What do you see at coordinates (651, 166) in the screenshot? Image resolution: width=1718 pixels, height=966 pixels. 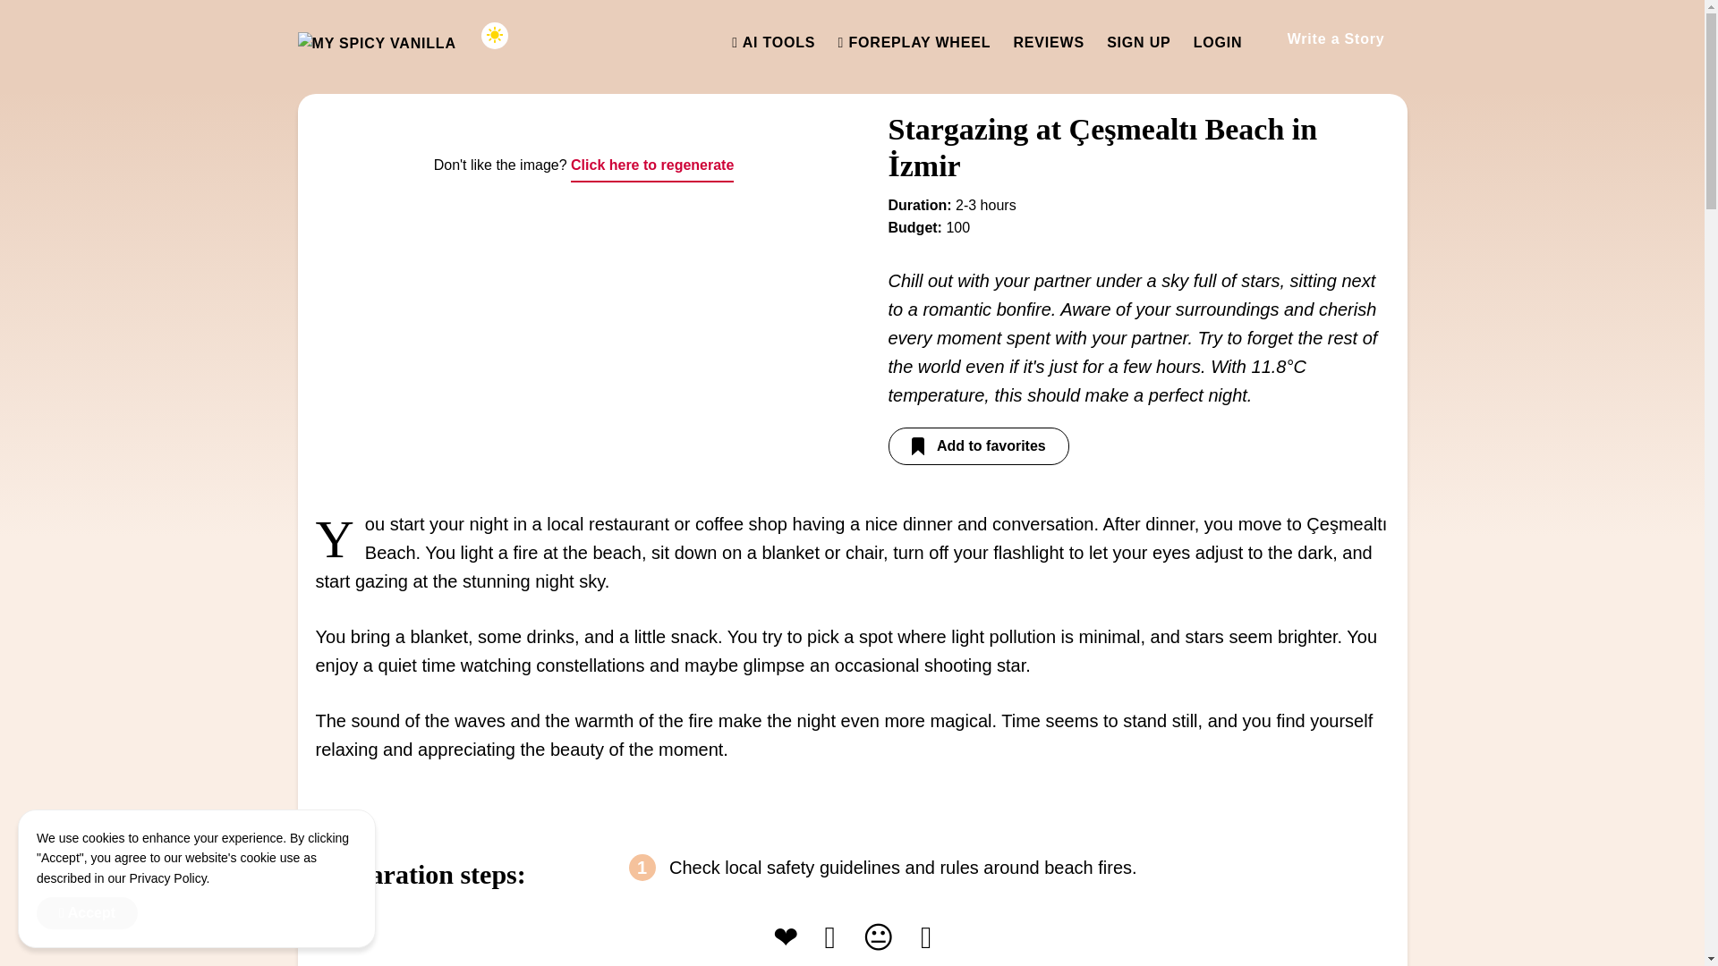 I see `Click here to regenerate` at bounding box center [651, 166].